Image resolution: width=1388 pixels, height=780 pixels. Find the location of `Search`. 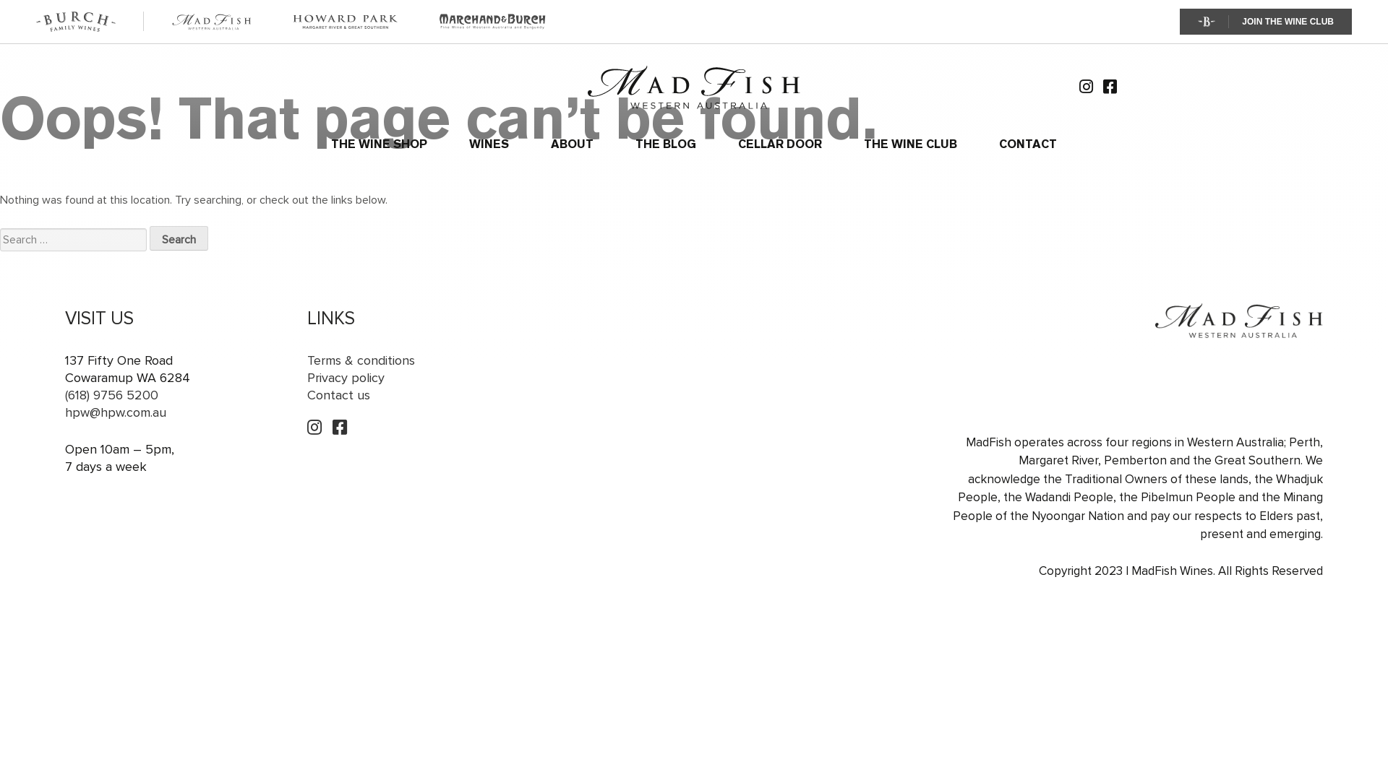

Search is located at coordinates (179, 238).